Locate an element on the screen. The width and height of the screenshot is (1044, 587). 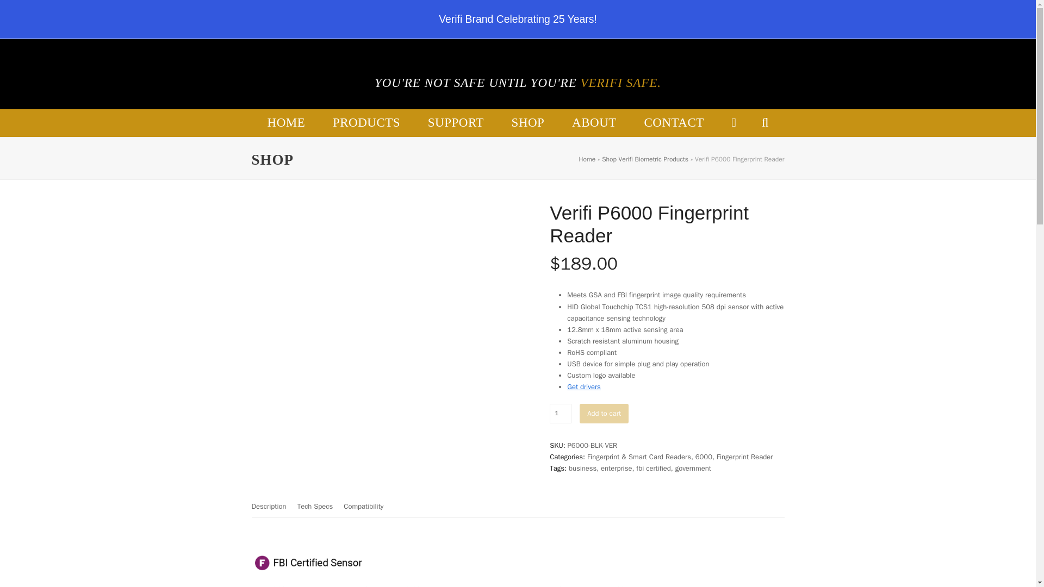
ABOUT is located at coordinates (594, 123).